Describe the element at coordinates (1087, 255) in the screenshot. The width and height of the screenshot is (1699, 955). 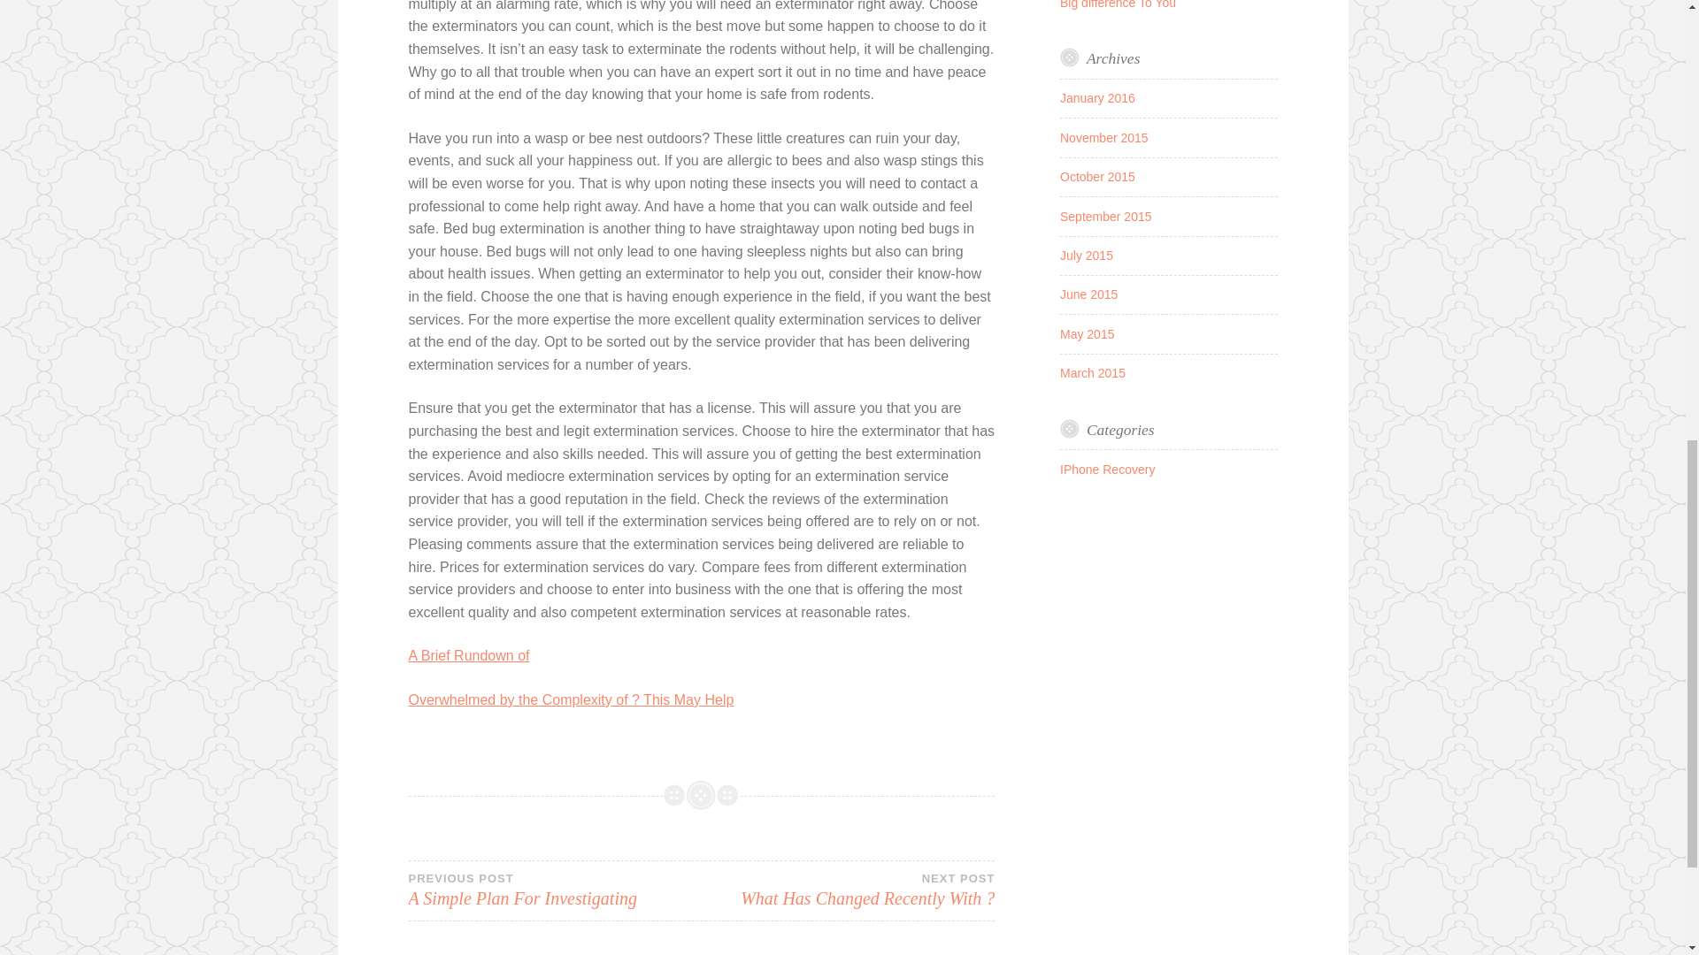
I see `October 2015` at that location.